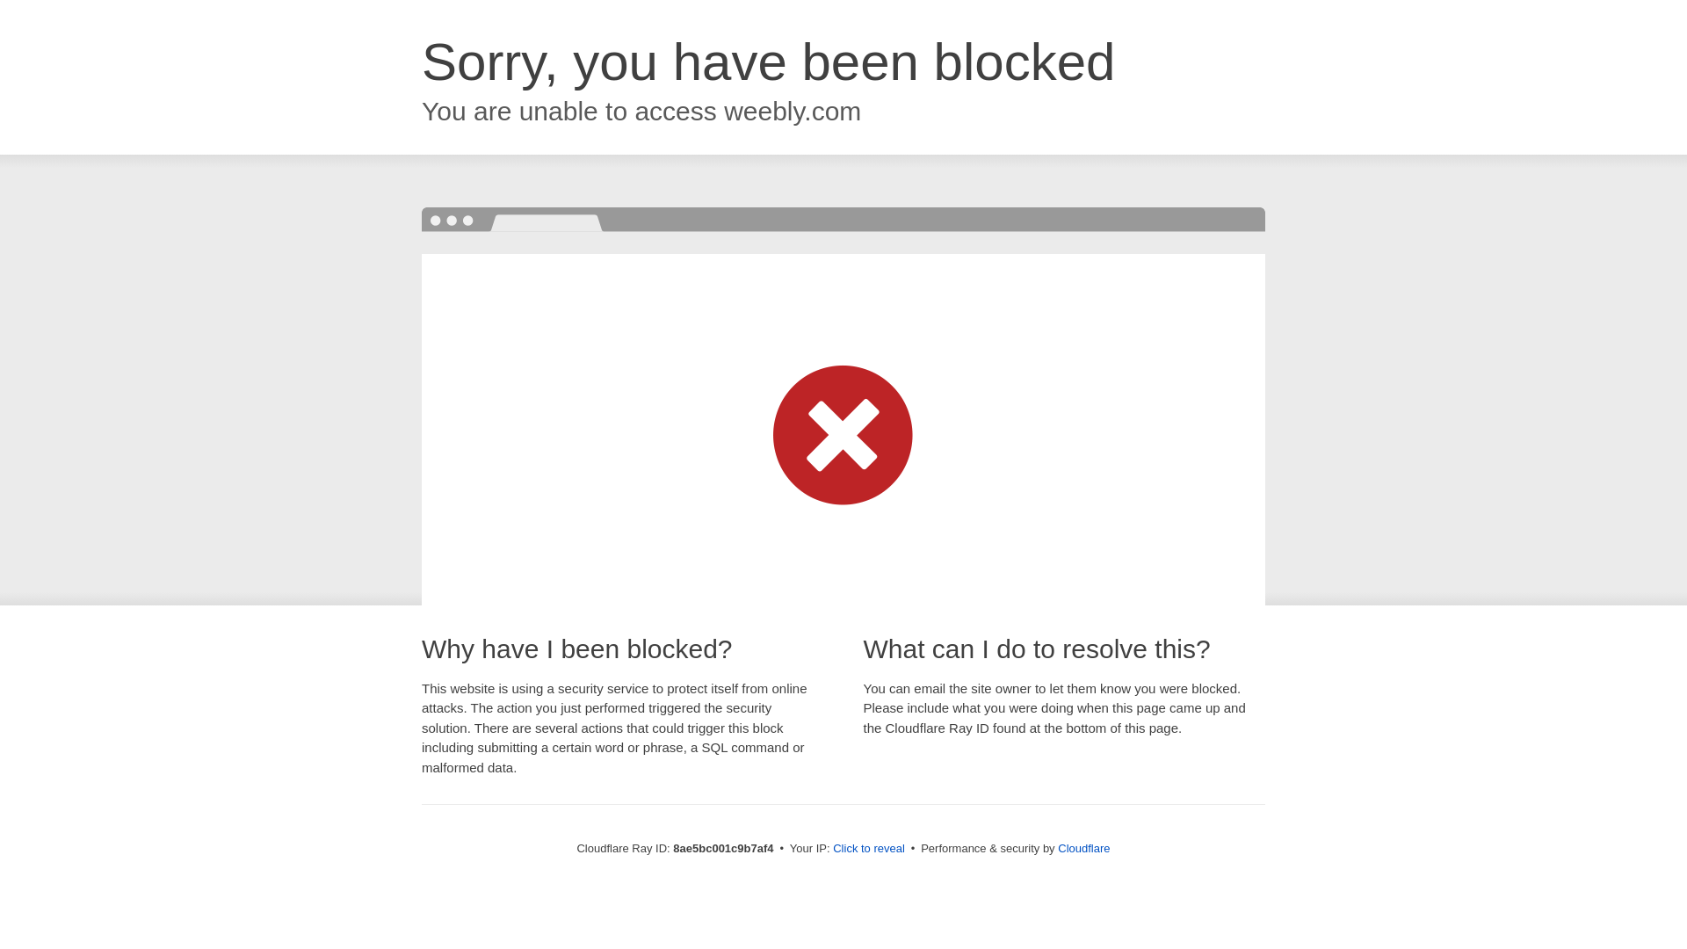 The height and width of the screenshot is (949, 1687). What do you see at coordinates (868, 849) in the screenshot?
I see `Click to reveal` at bounding box center [868, 849].